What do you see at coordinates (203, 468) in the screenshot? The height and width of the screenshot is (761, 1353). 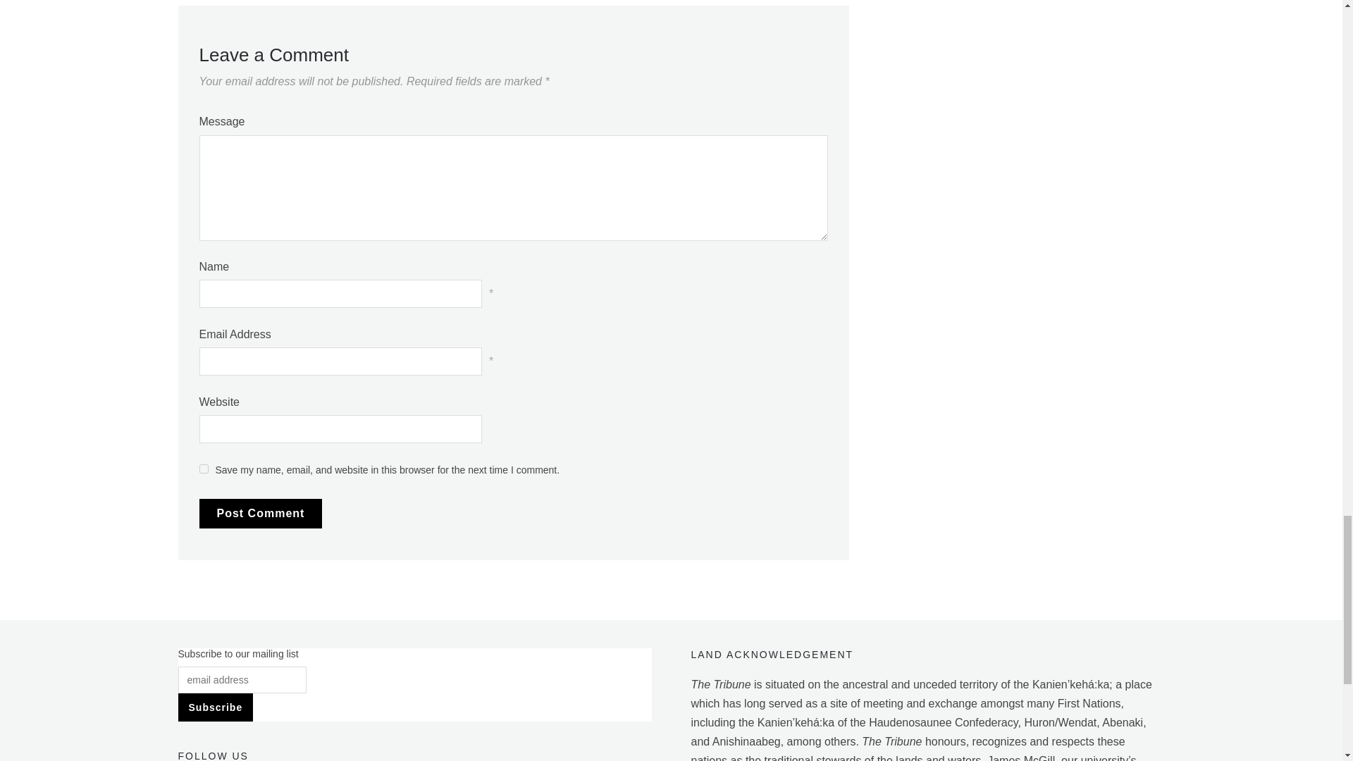 I see `yes` at bounding box center [203, 468].